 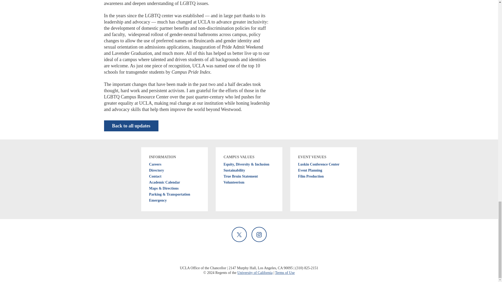 What do you see at coordinates (249, 170) in the screenshot?
I see `Sustainability` at bounding box center [249, 170].